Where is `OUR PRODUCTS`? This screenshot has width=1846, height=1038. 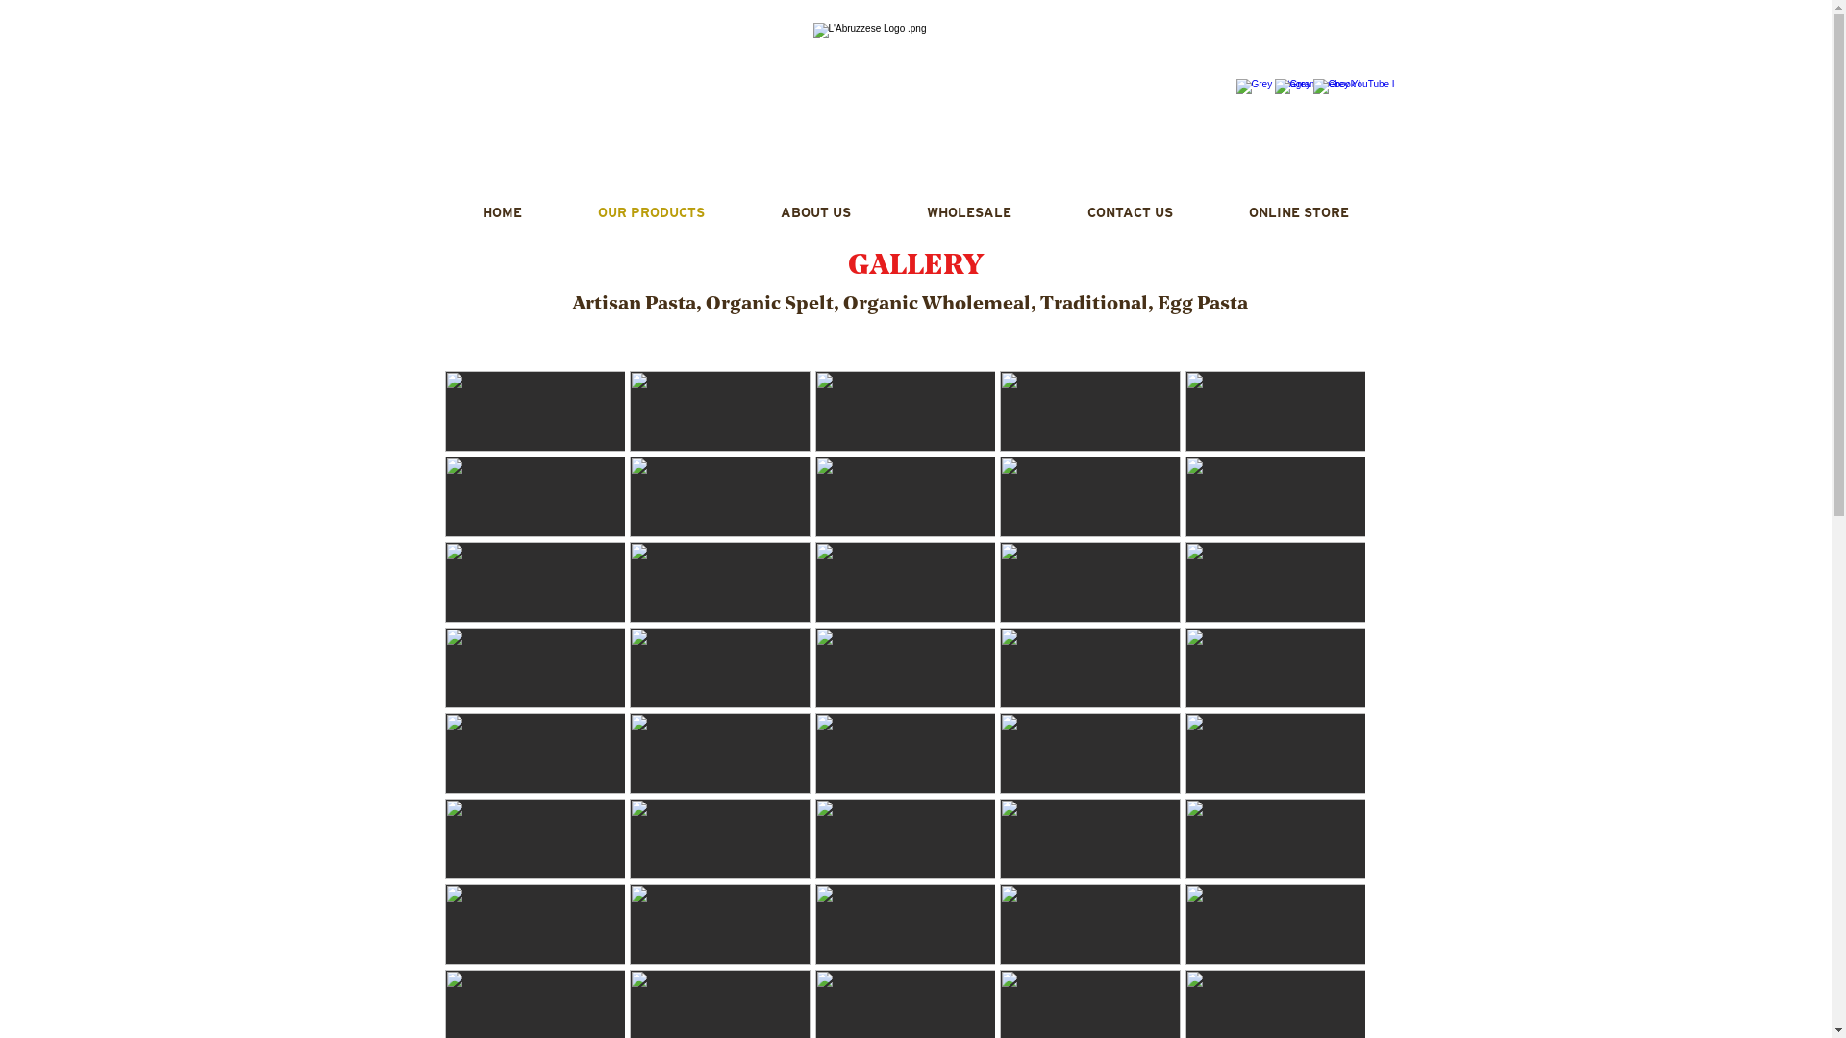
OUR PRODUCTS is located at coordinates (651, 213).